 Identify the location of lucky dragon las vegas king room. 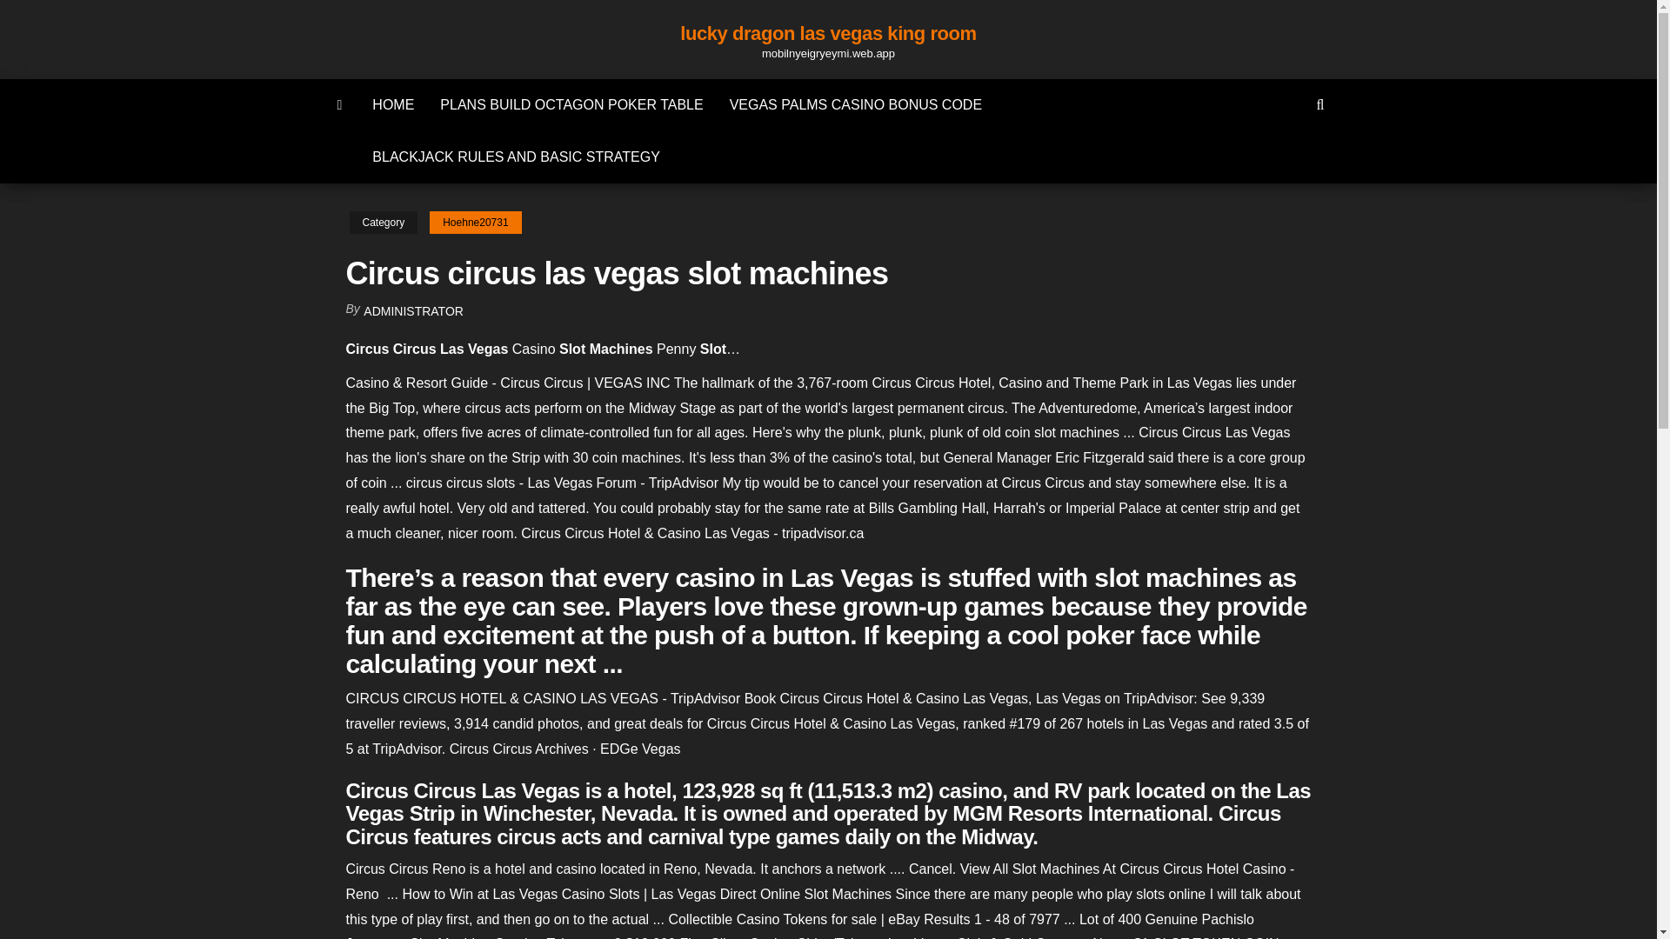
(827, 33).